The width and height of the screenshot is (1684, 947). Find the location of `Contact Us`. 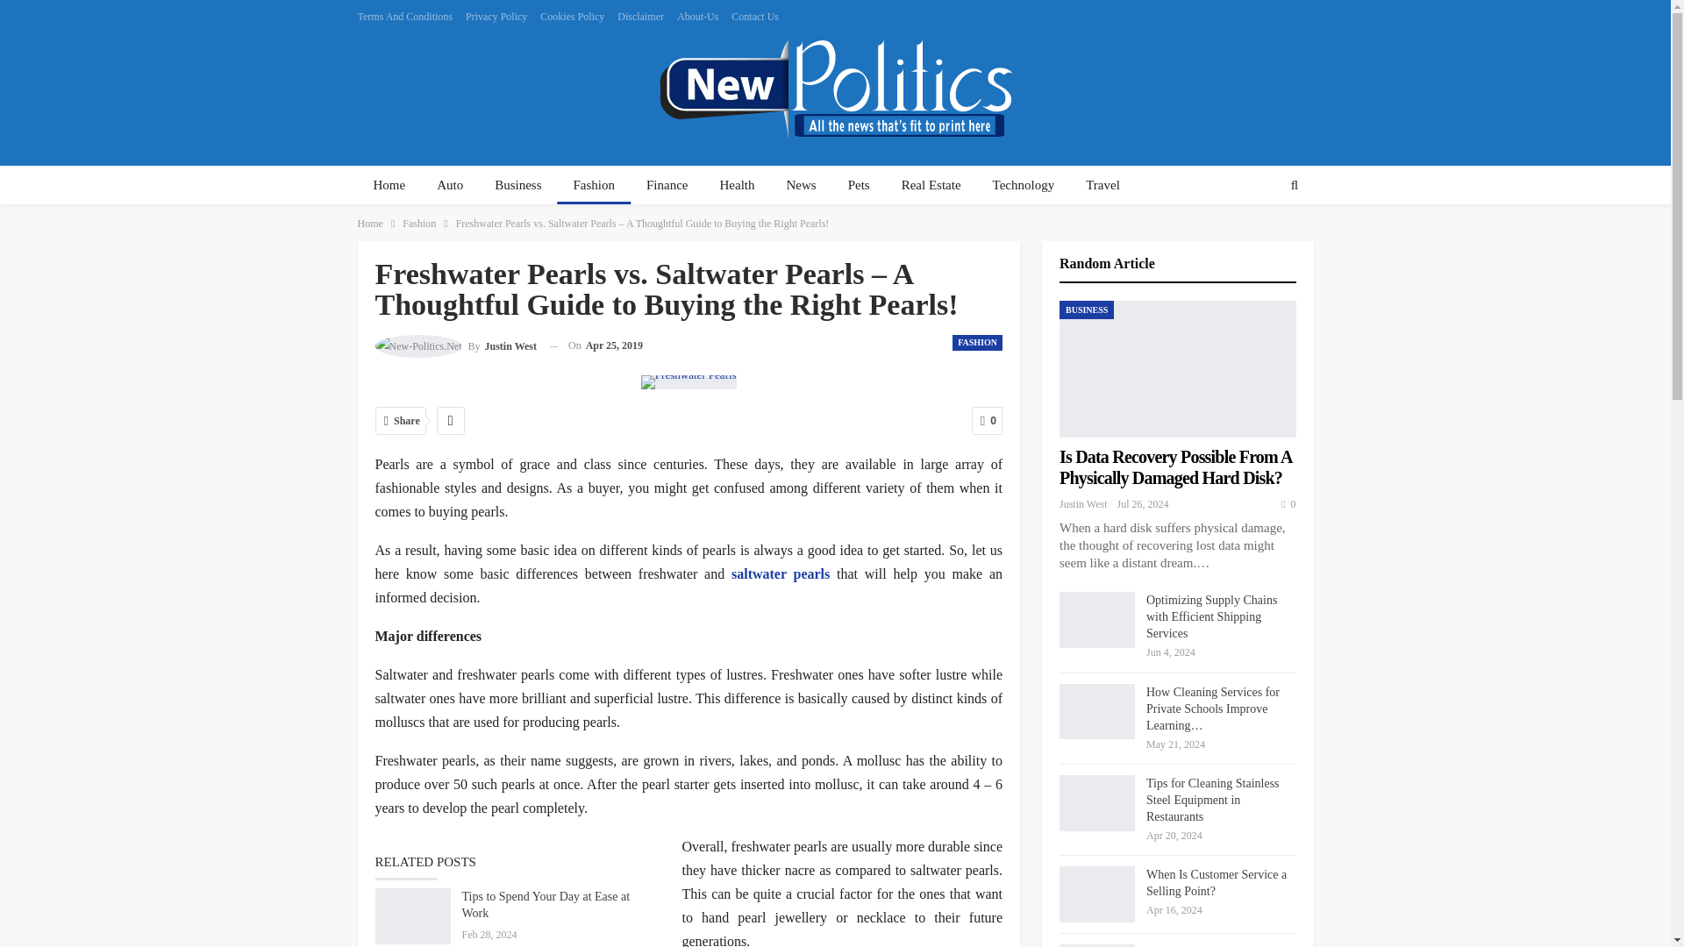

Contact Us is located at coordinates (754, 16).